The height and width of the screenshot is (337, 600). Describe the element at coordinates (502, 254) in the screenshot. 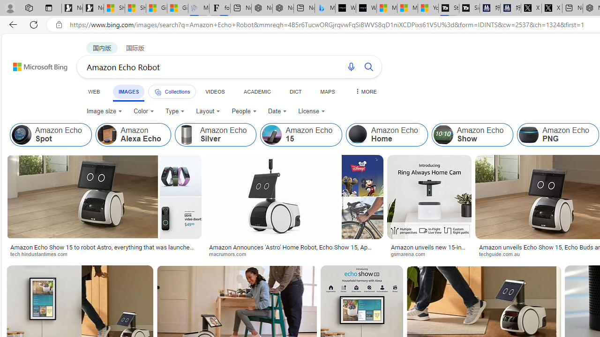

I see `techguide.com.au` at that location.